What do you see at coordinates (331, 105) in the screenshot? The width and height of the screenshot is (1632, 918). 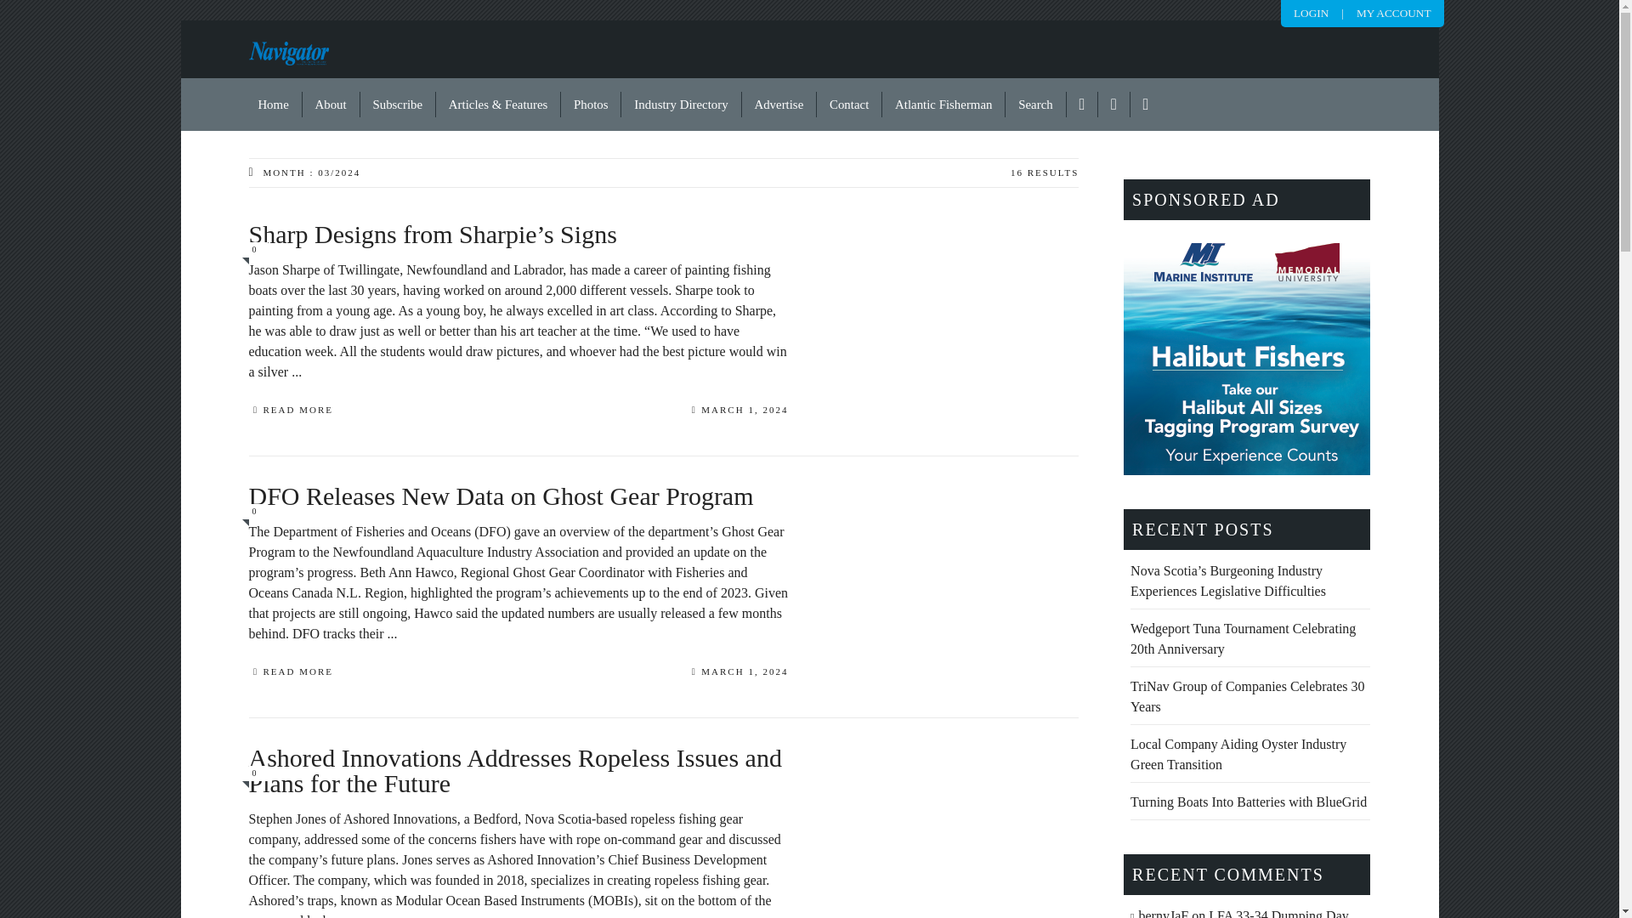 I see `About` at bounding box center [331, 105].